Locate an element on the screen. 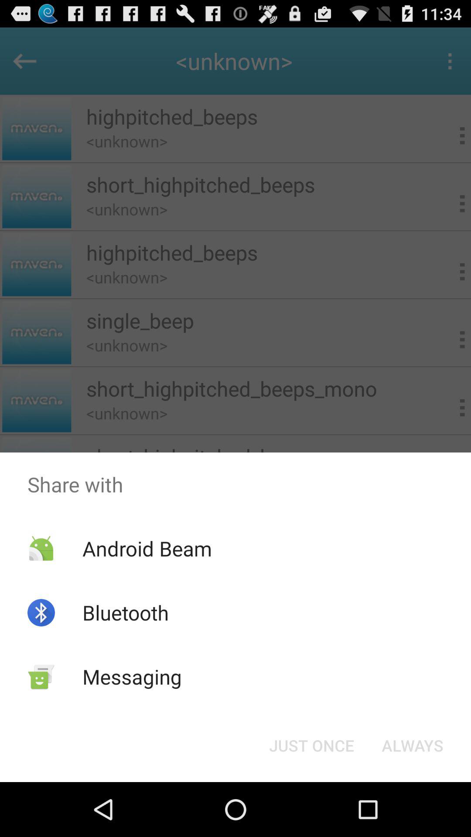 The image size is (471, 837). press the item at the bottom is located at coordinates (311, 745).